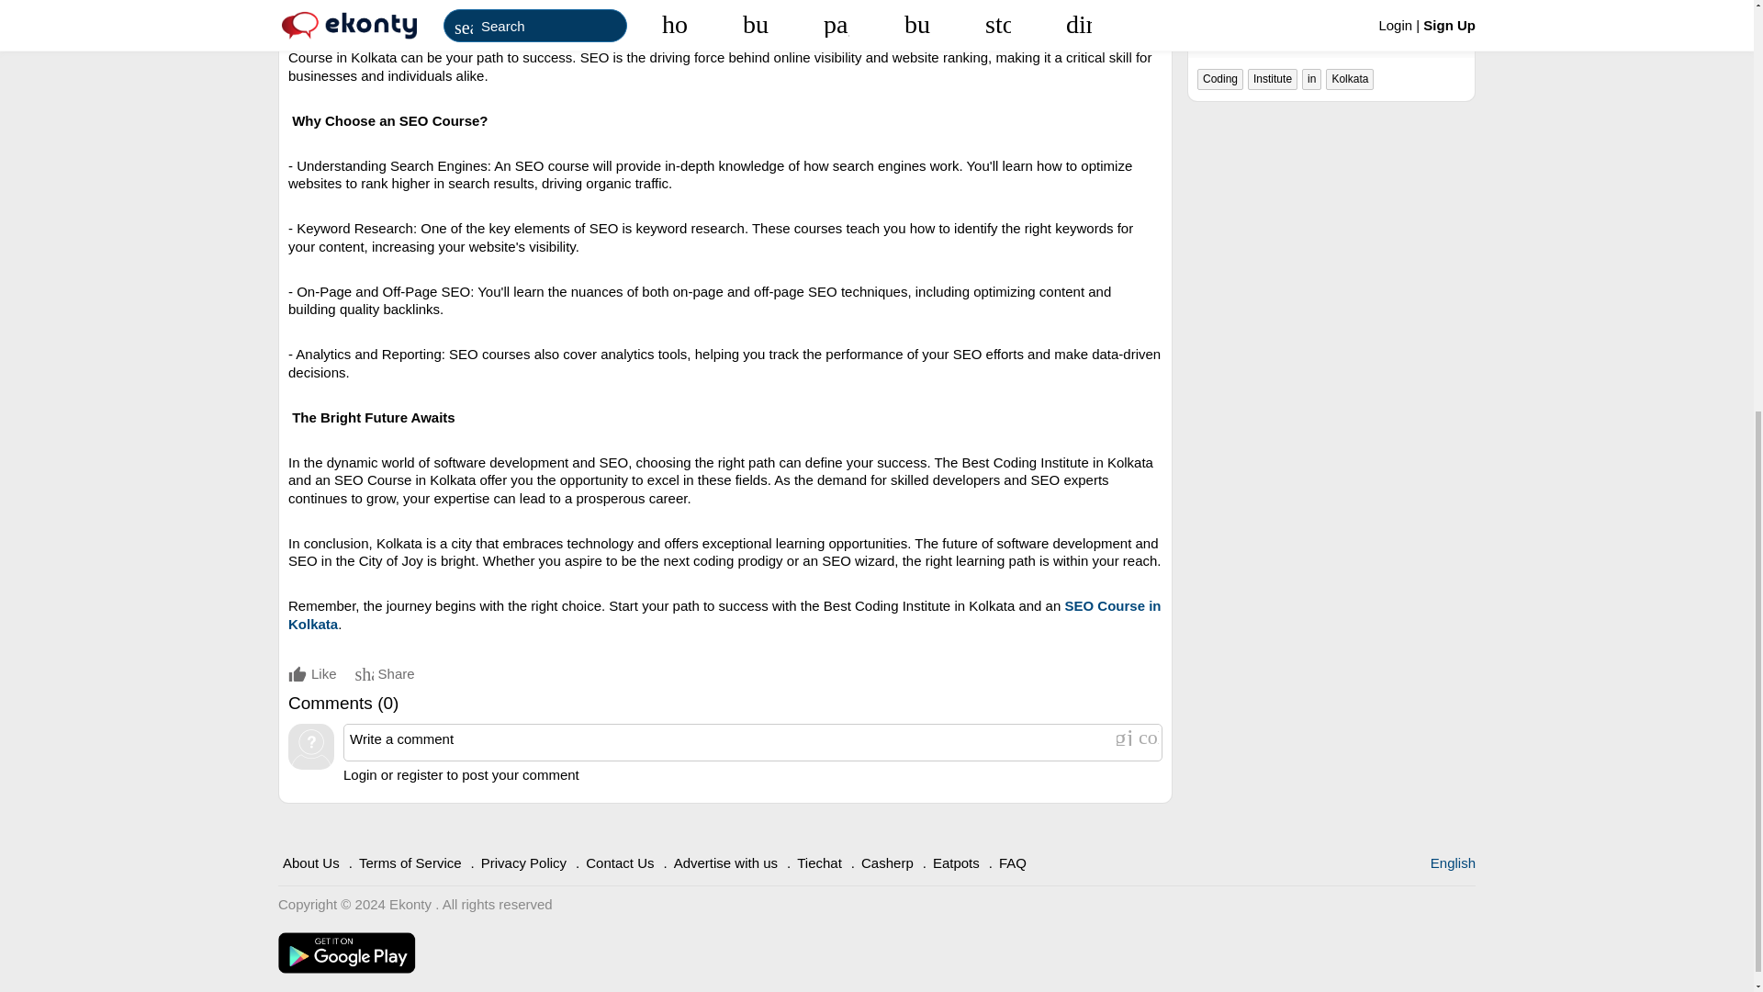  Describe the element at coordinates (1349, 79) in the screenshot. I see `Kolkata` at that location.